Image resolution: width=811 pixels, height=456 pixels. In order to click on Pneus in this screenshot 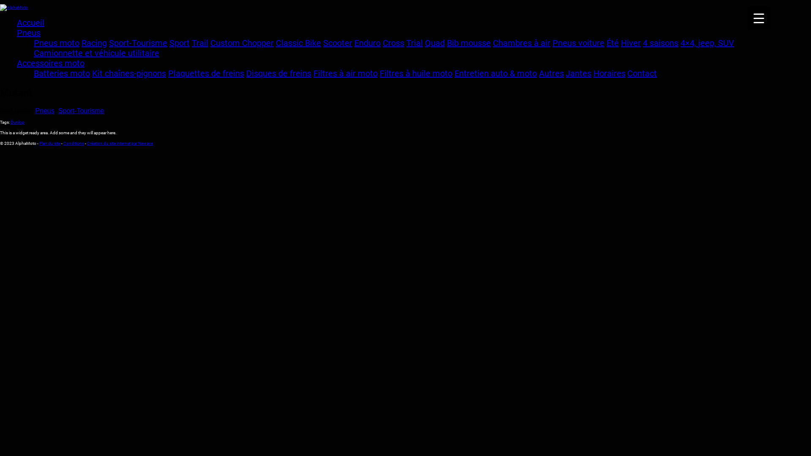, I will do `click(45, 111)`.